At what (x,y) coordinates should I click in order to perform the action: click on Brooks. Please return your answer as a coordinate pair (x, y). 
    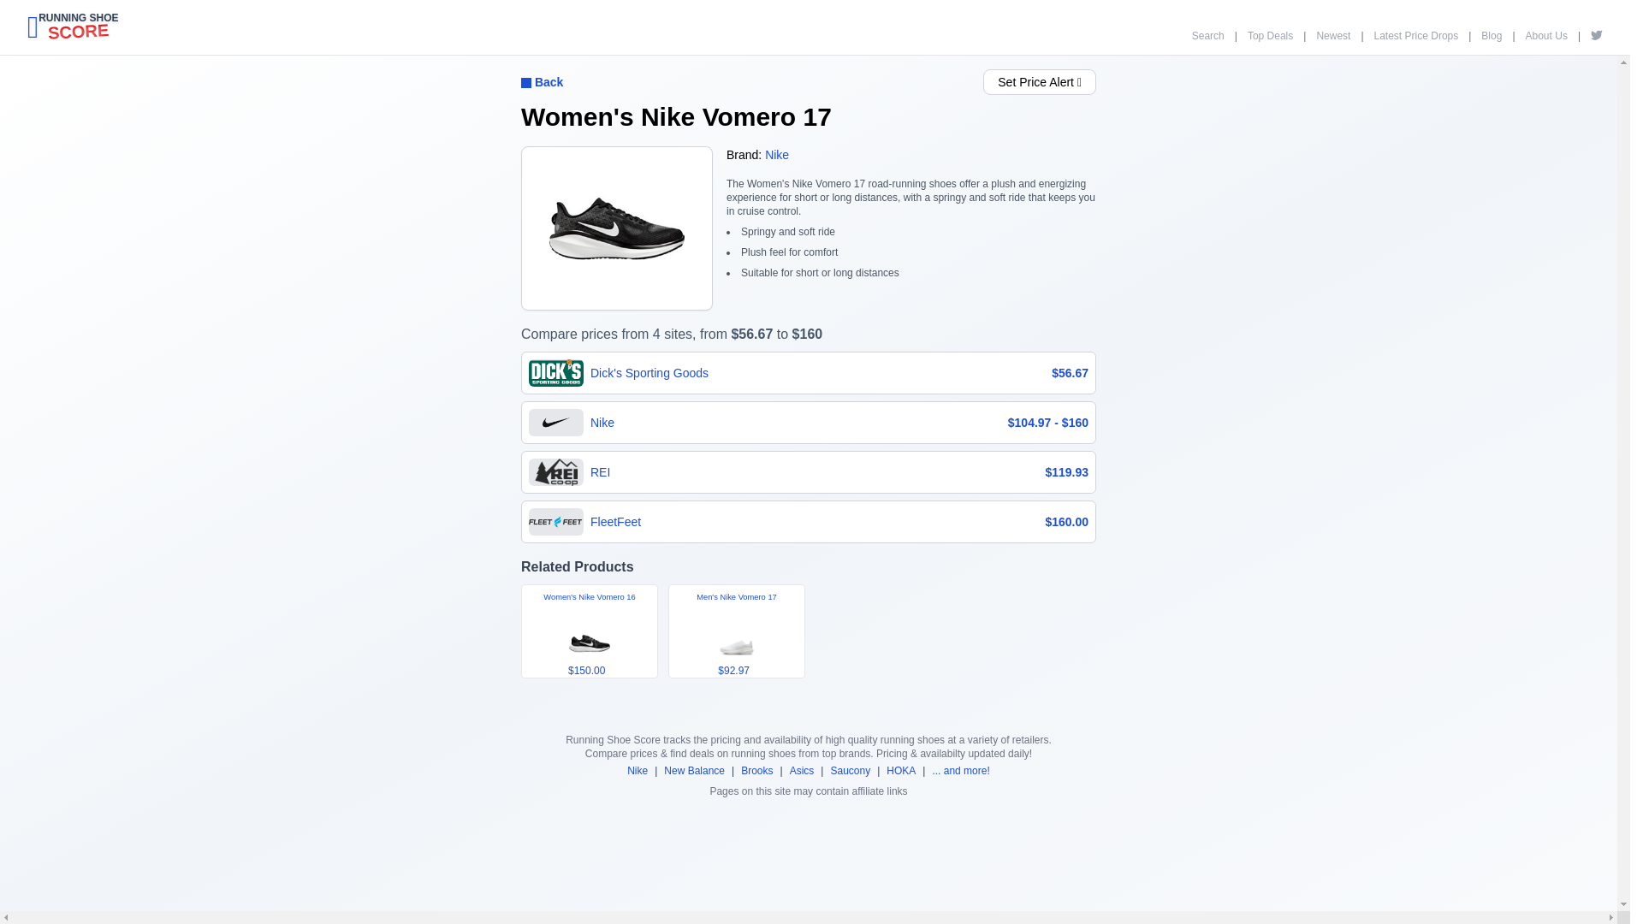
    Looking at the image, I should click on (756, 771).